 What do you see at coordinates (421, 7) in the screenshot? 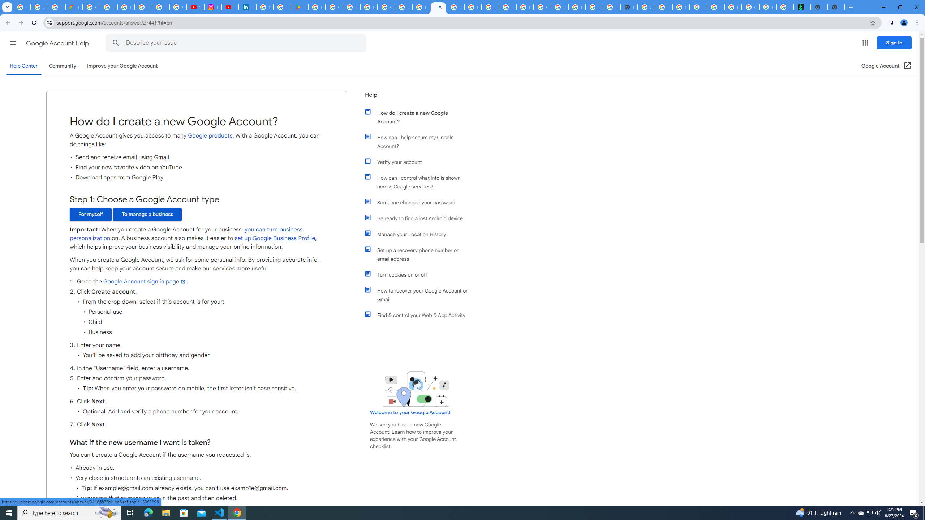
I see `How do I create a new Google Account? - Google Account Help` at bounding box center [421, 7].